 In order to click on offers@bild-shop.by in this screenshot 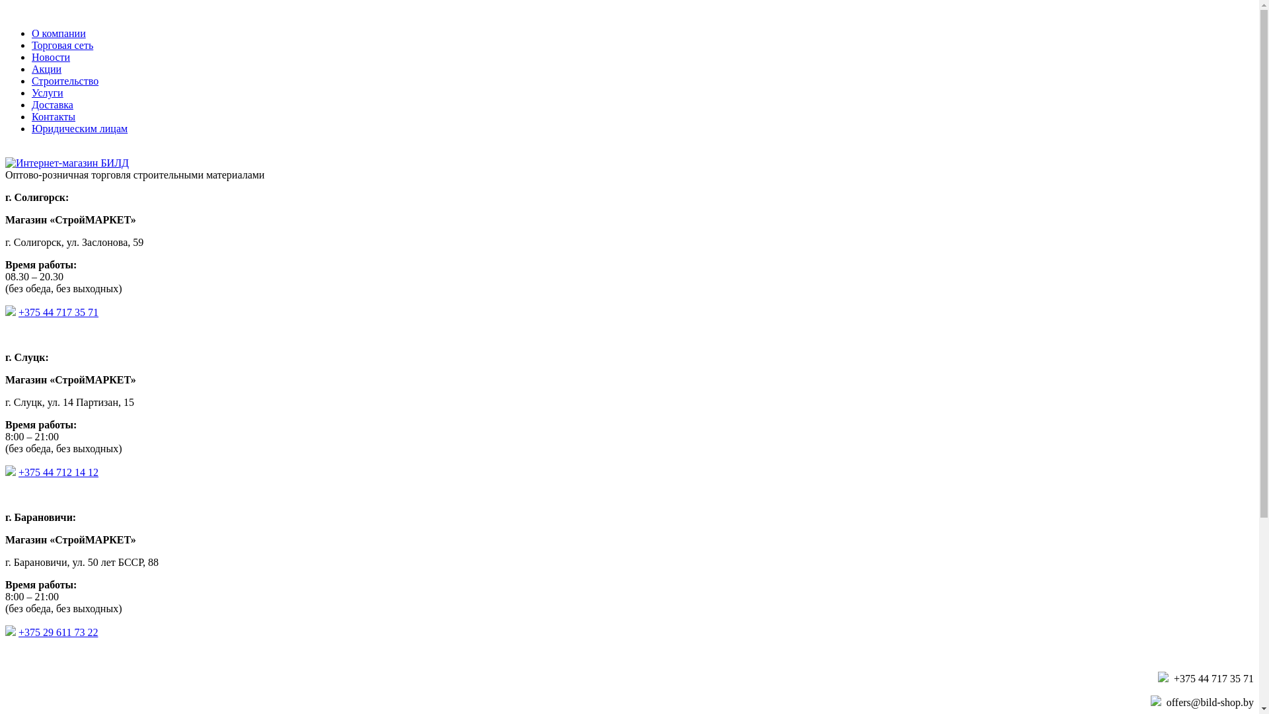, I will do `click(1210, 702)`.